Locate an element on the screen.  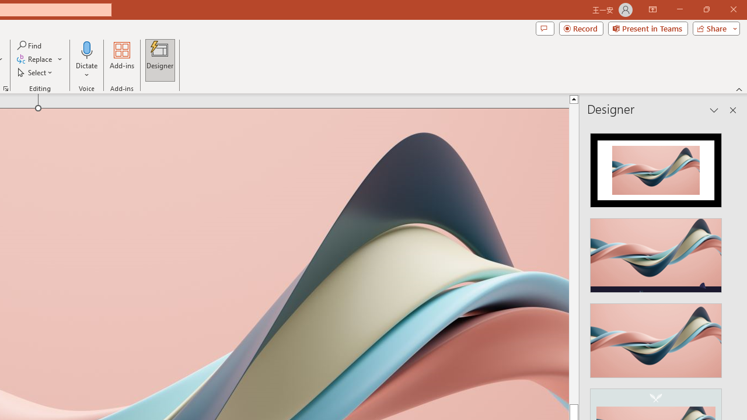
Replace is located at coordinates (132, 338).